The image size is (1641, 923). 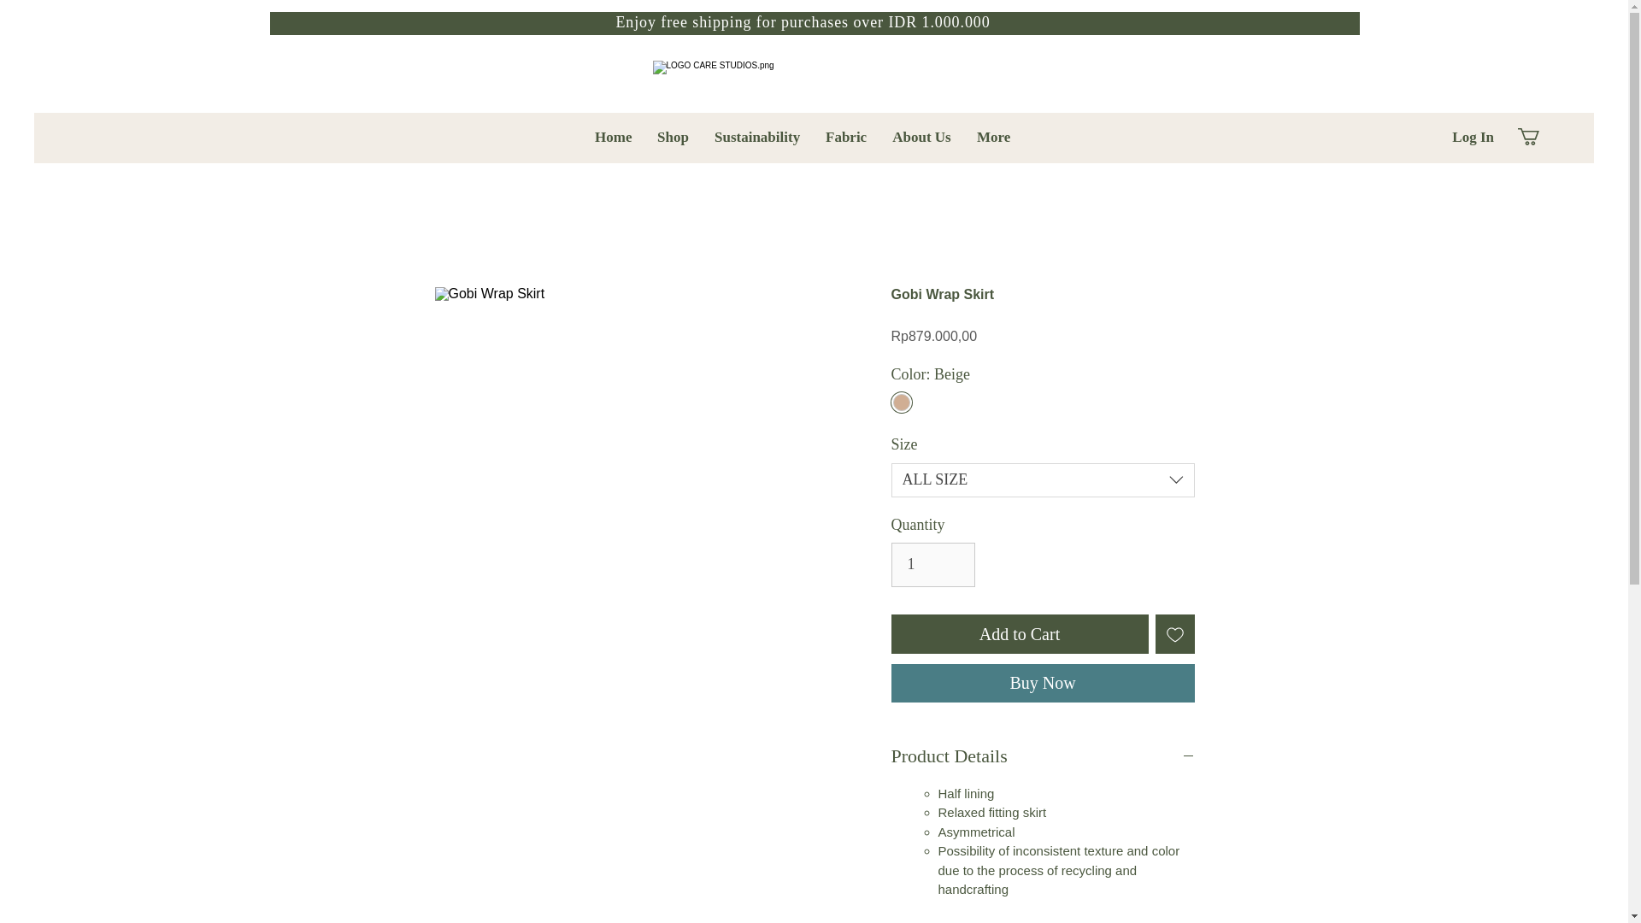 I want to click on Buy Now, so click(x=1043, y=682).